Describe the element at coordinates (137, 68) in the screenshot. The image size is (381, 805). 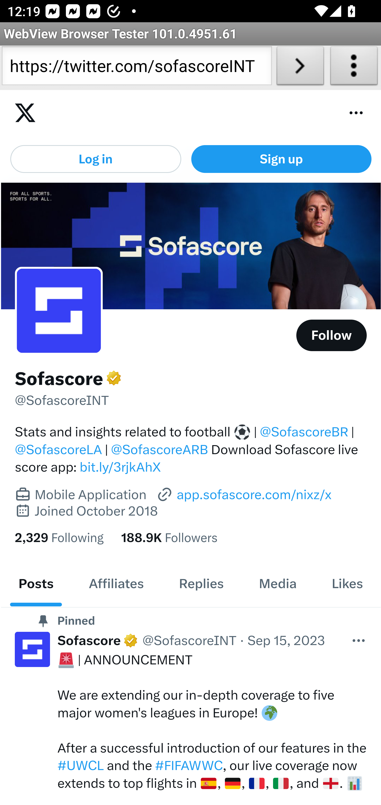
I see `https://twitter.com/sofascoreINT` at that location.